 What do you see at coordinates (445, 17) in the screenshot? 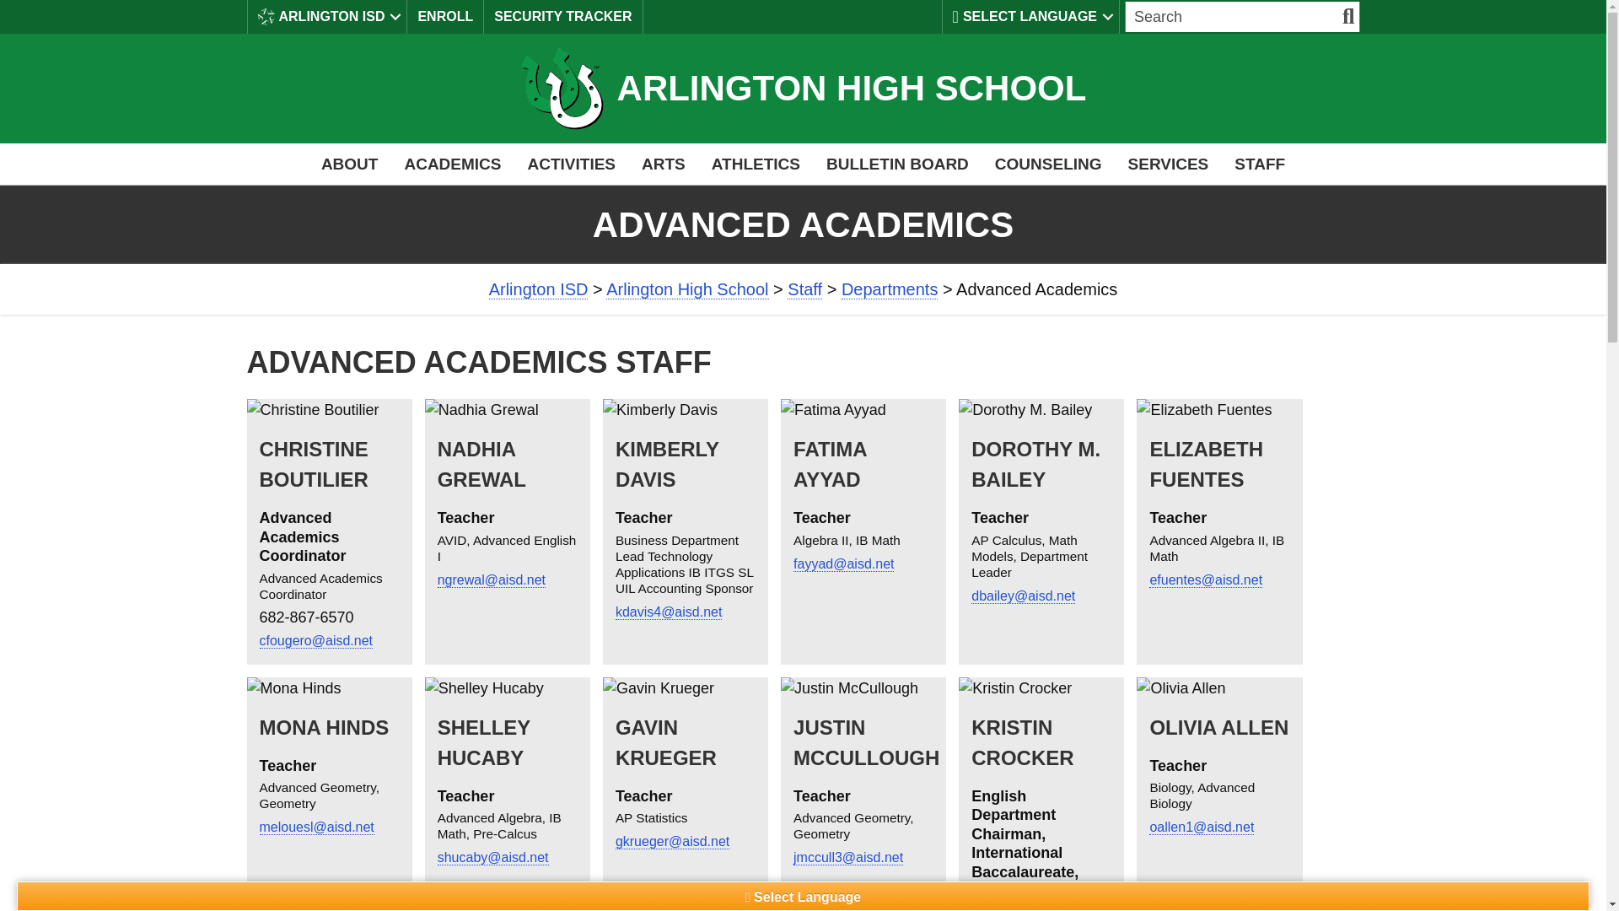
I see `ENROLL` at bounding box center [445, 17].